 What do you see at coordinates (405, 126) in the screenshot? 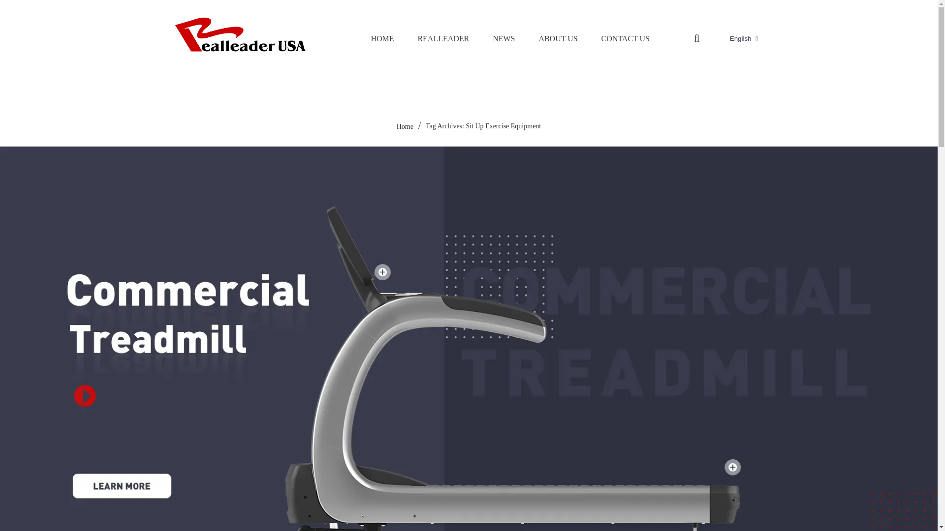
I see `Home` at bounding box center [405, 126].